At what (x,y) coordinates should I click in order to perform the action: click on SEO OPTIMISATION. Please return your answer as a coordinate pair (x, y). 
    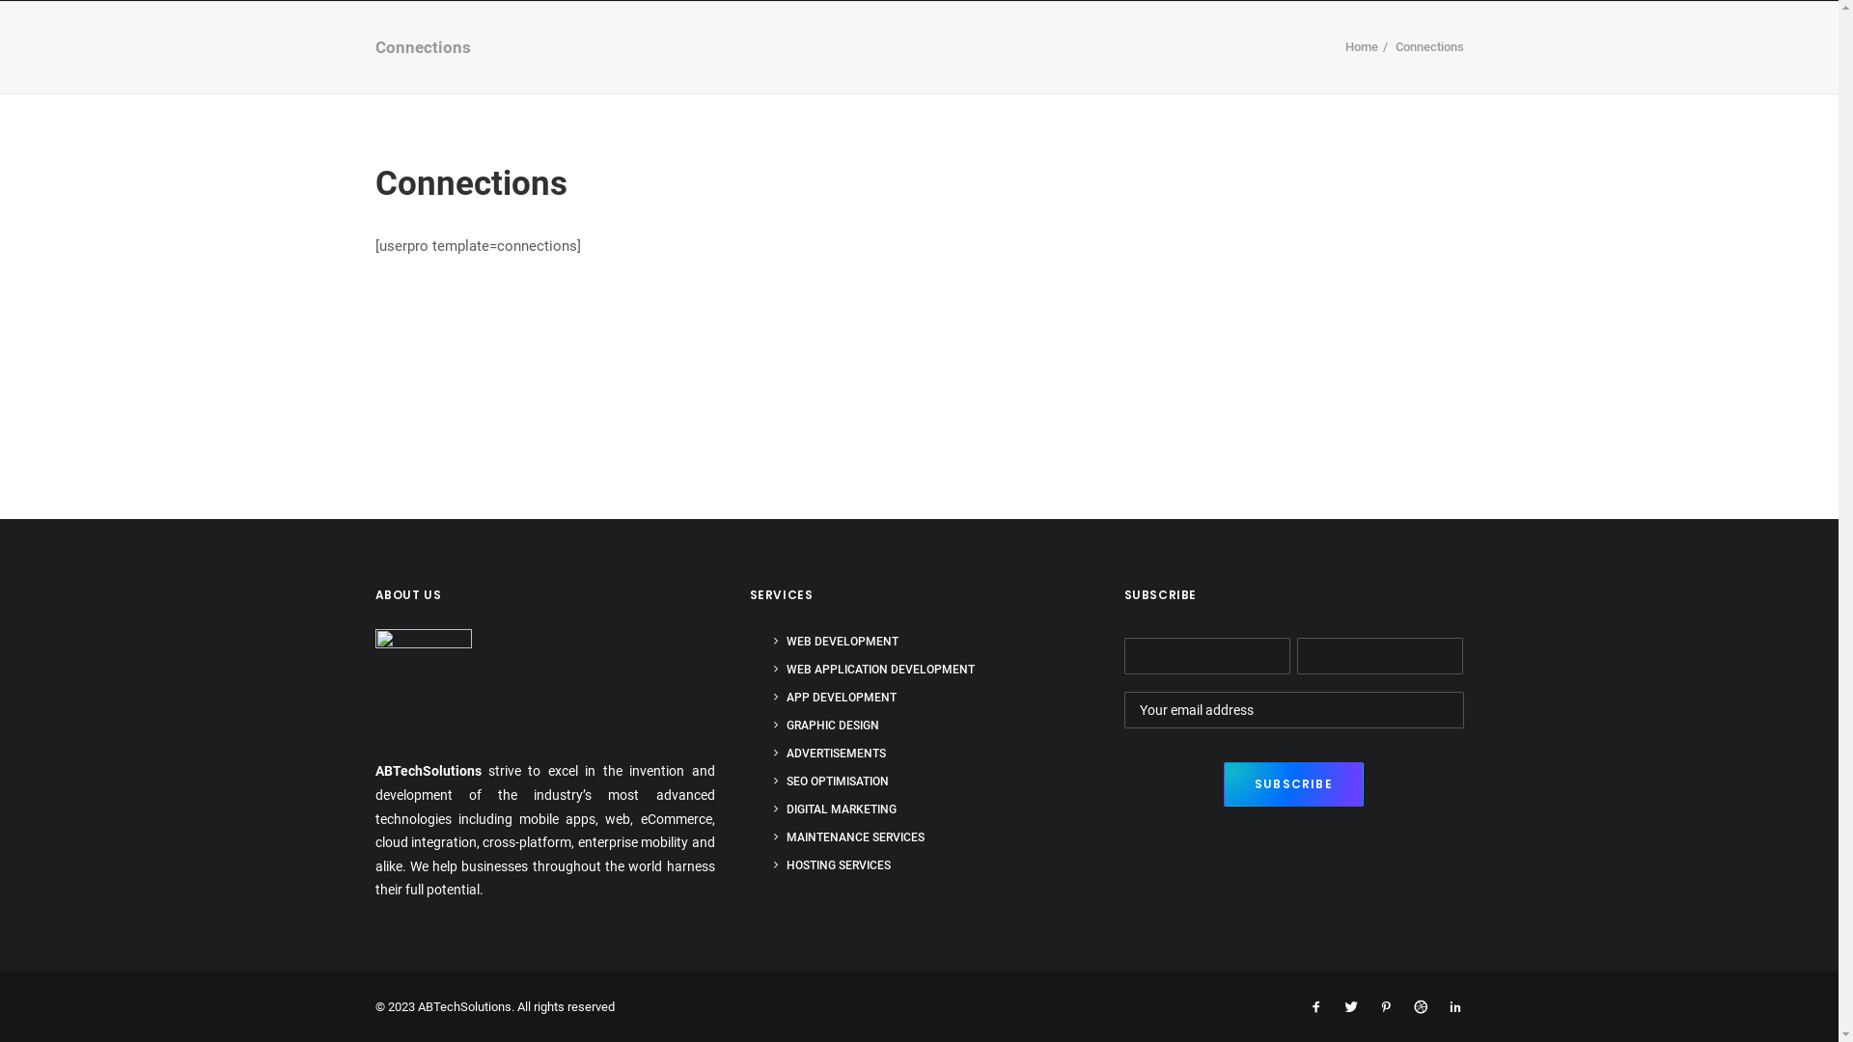
    Looking at the image, I should click on (832, 783).